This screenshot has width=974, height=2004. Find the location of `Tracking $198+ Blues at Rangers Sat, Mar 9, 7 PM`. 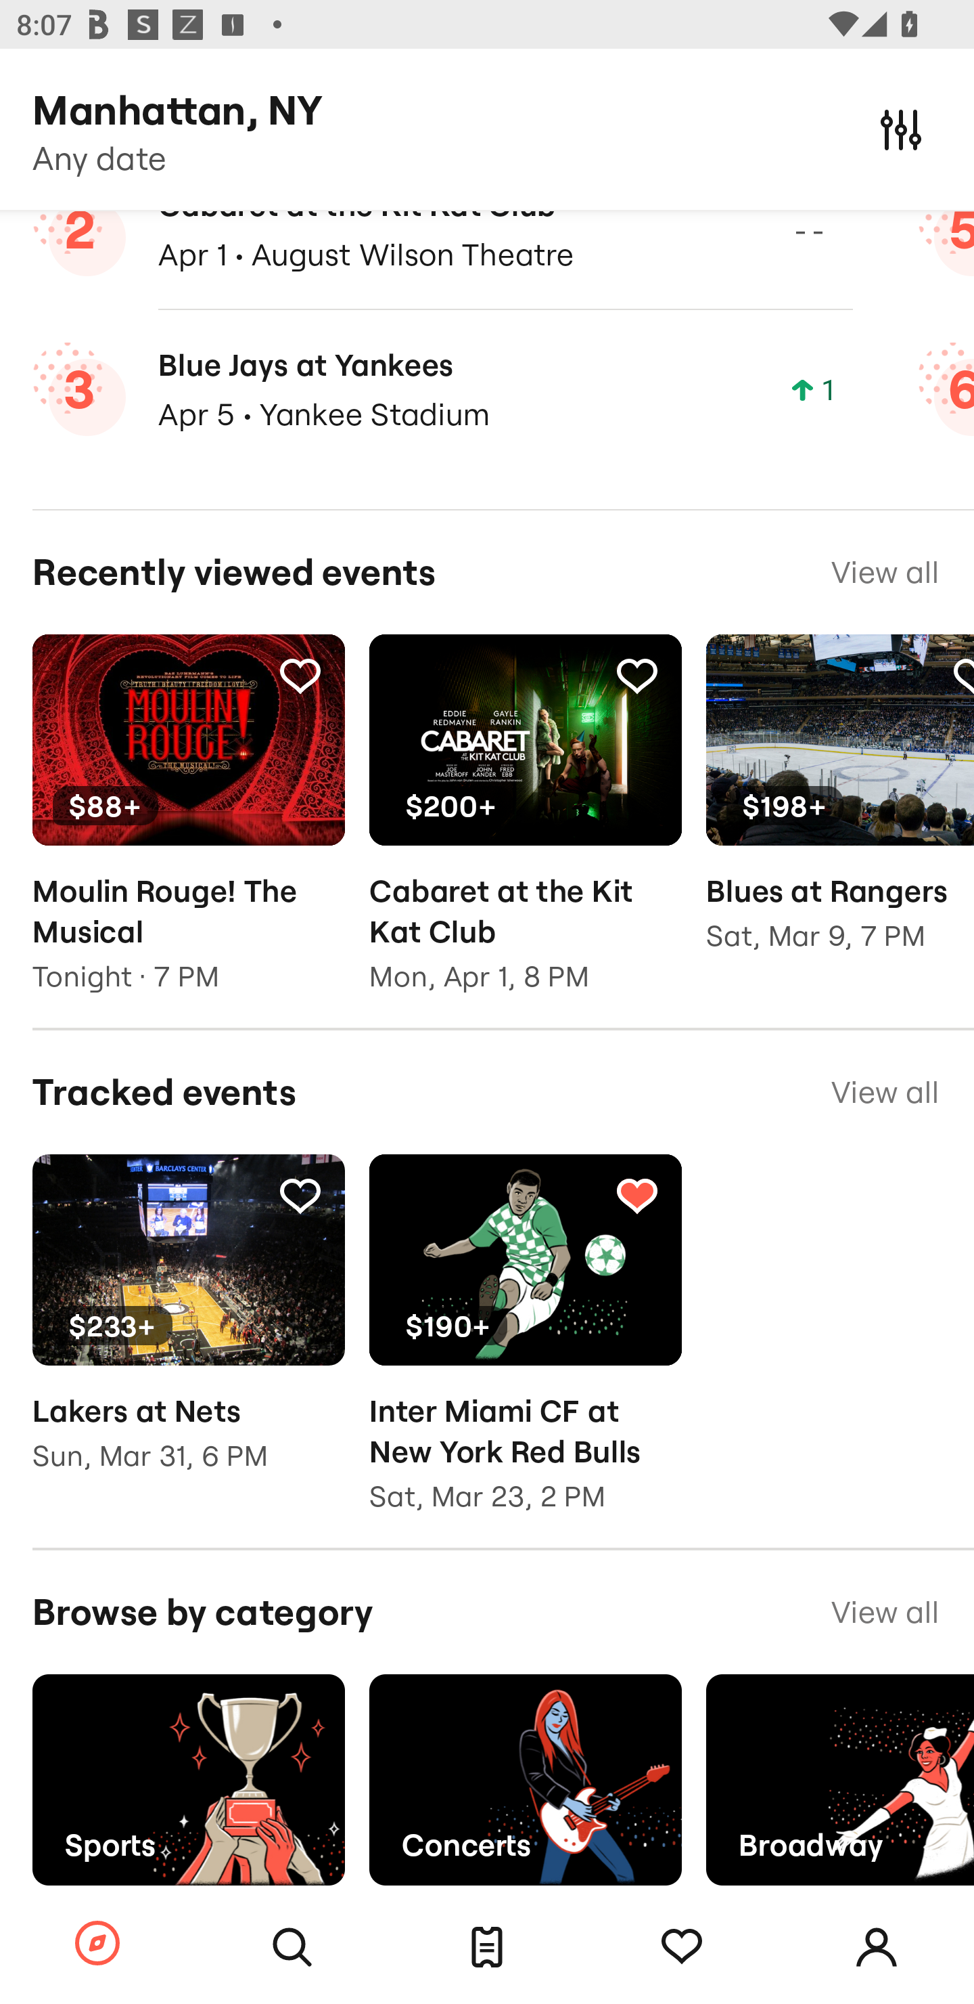

Tracking $198+ Blues at Rangers Sat, Mar 9, 7 PM is located at coordinates (840, 810).